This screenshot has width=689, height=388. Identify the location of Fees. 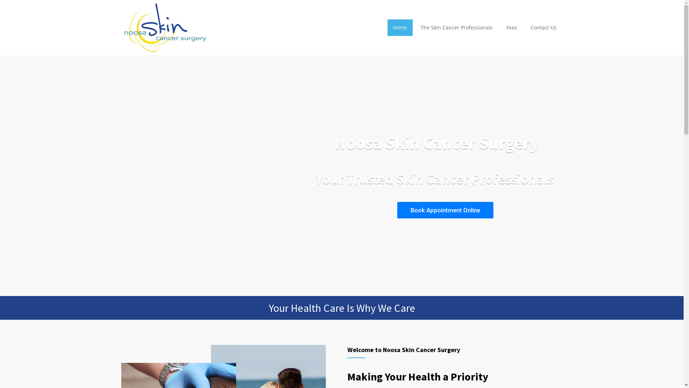
(512, 28).